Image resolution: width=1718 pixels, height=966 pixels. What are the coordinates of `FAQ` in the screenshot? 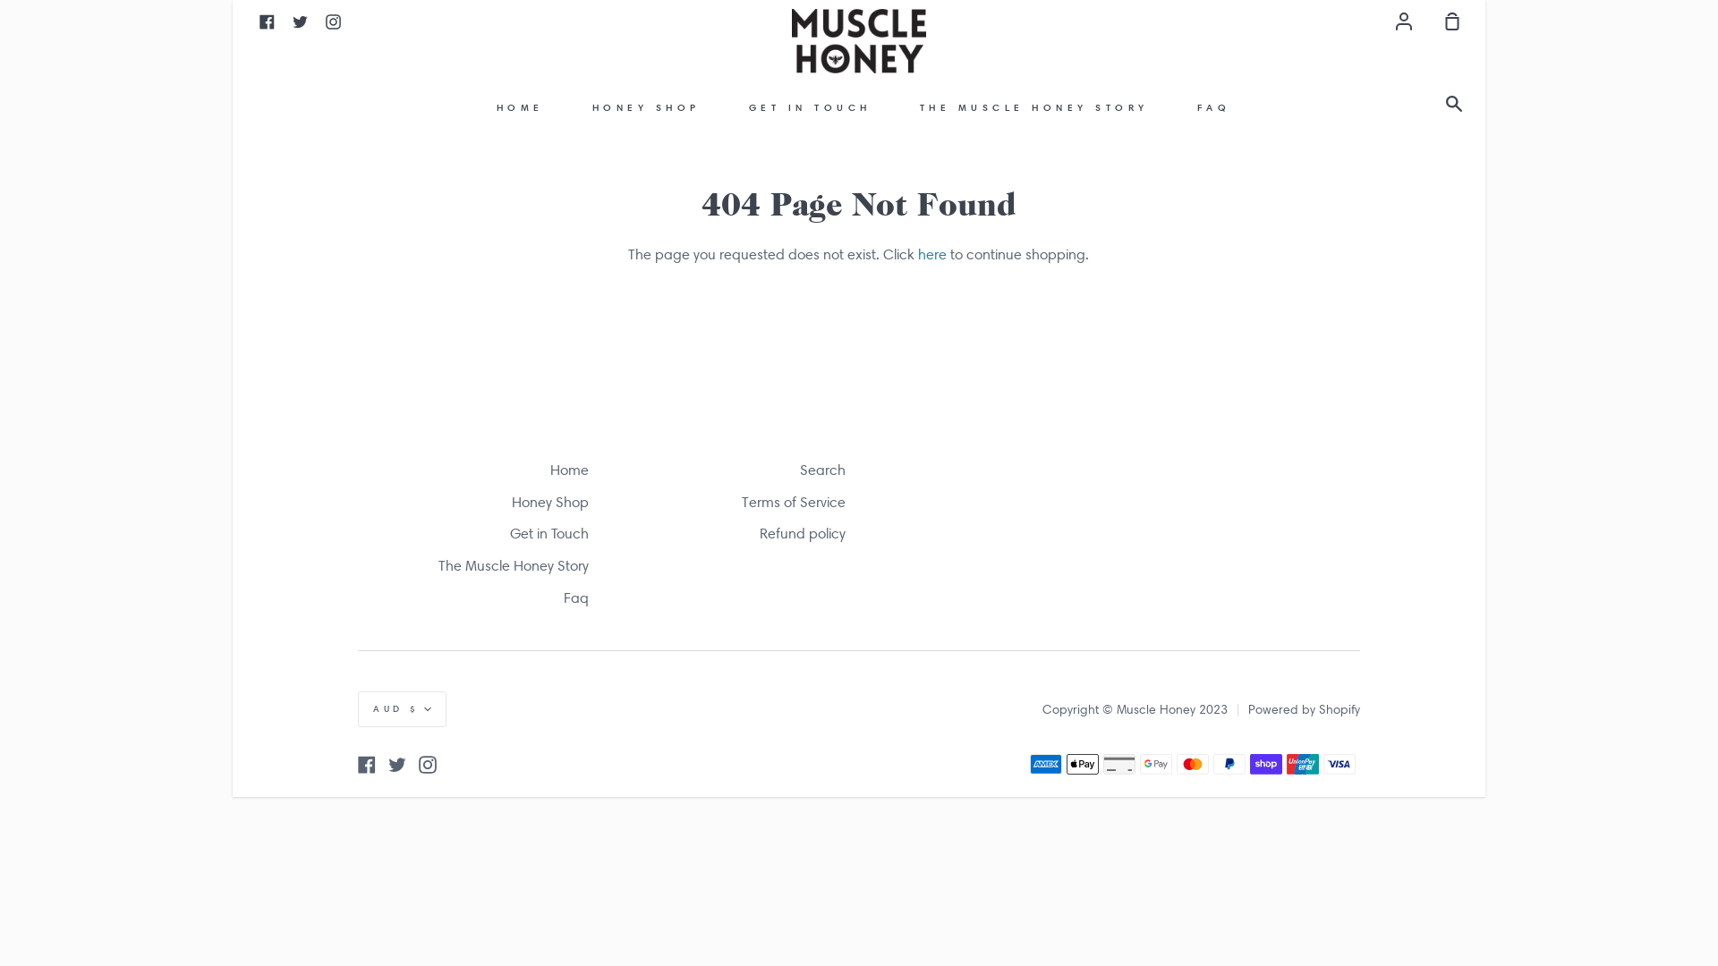 It's located at (1214, 107).